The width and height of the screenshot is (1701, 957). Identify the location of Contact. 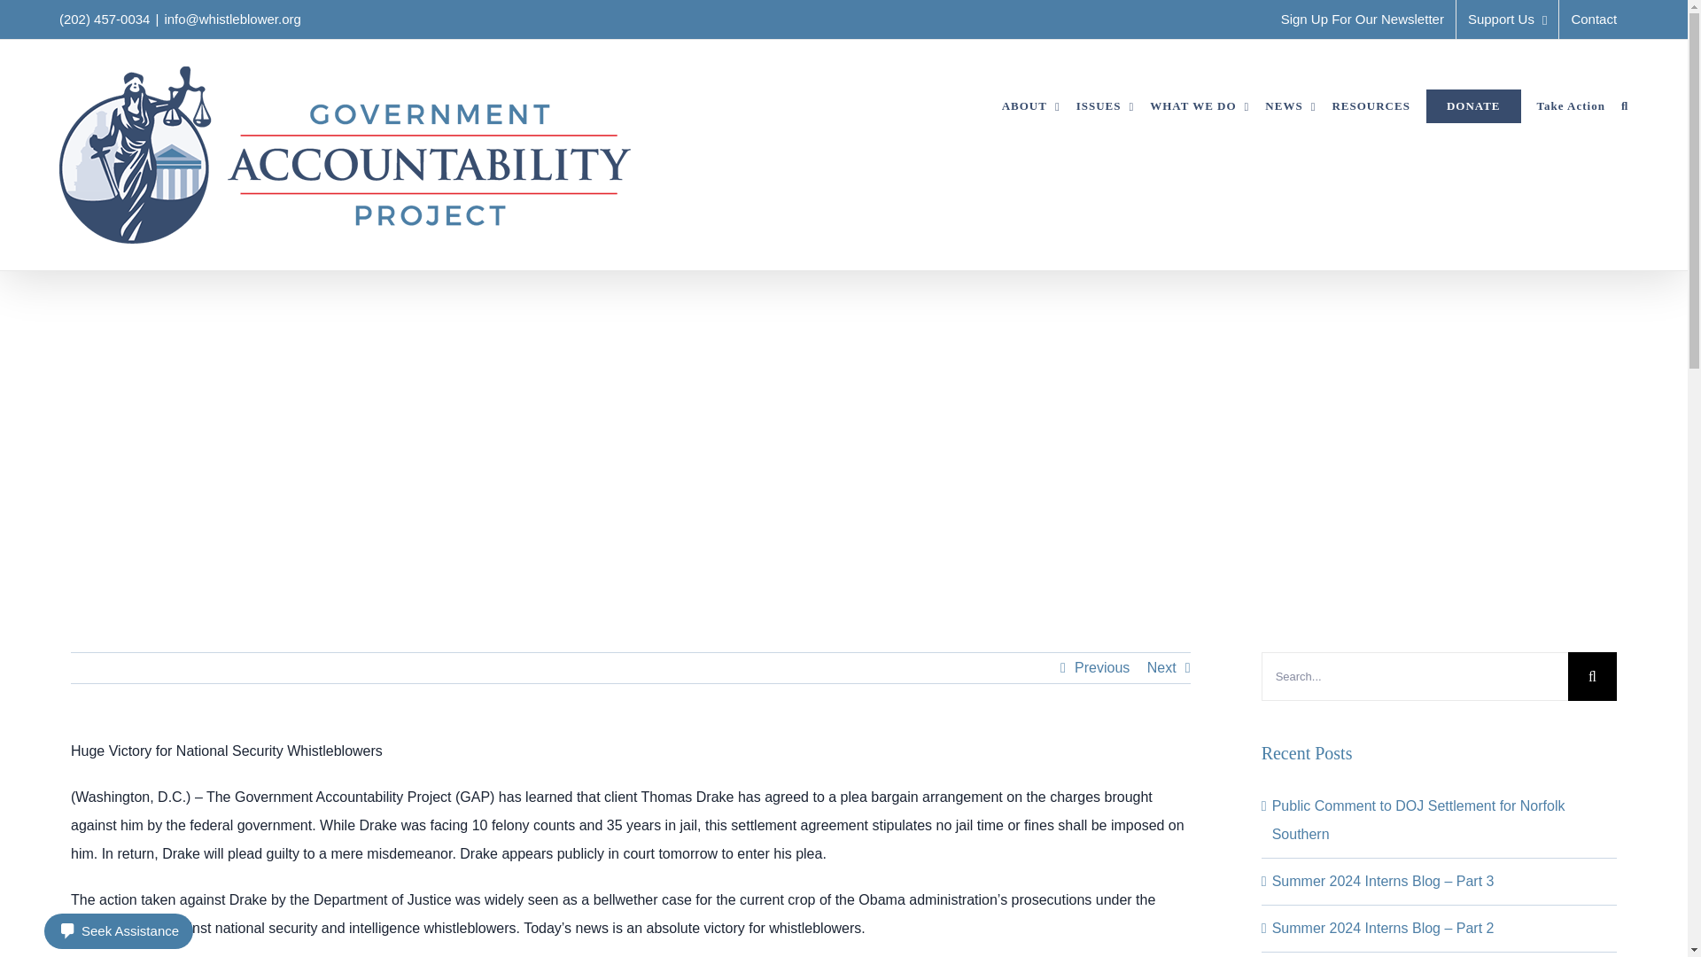
(1593, 19).